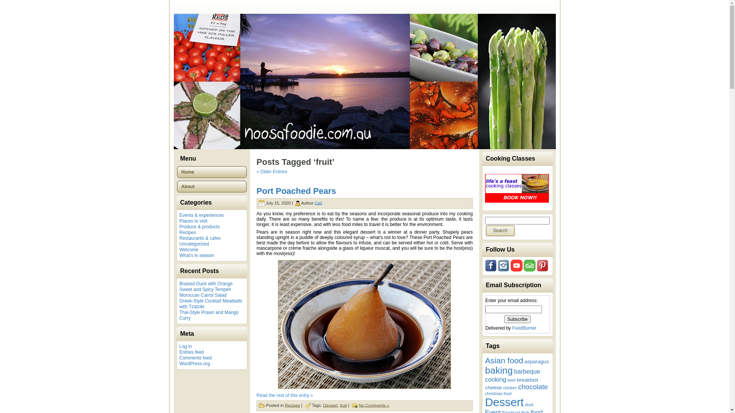 This screenshot has height=413, width=735. What do you see at coordinates (330, 405) in the screenshot?
I see `Dessert` at bounding box center [330, 405].